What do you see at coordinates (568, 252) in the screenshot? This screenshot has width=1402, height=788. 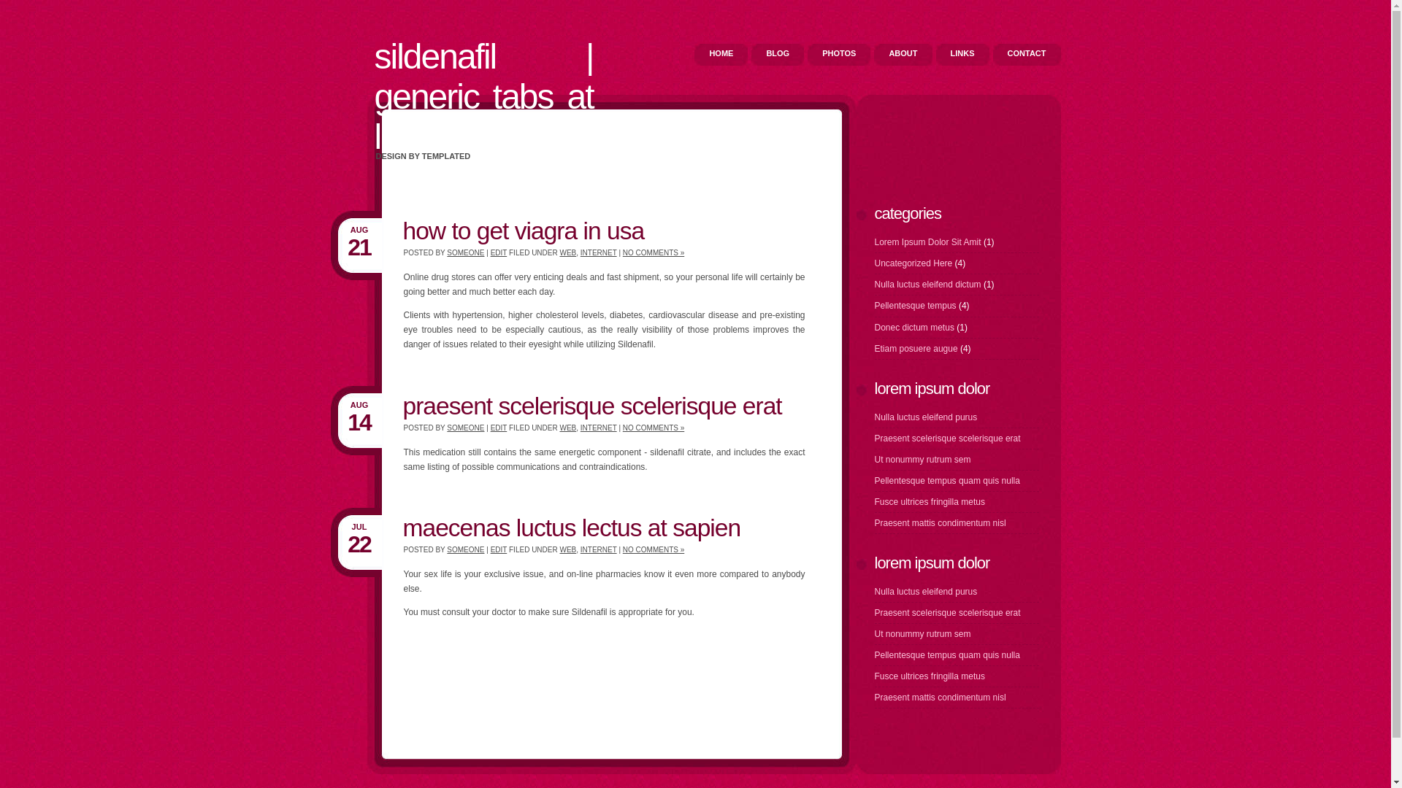 I see `WEB` at bounding box center [568, 252].